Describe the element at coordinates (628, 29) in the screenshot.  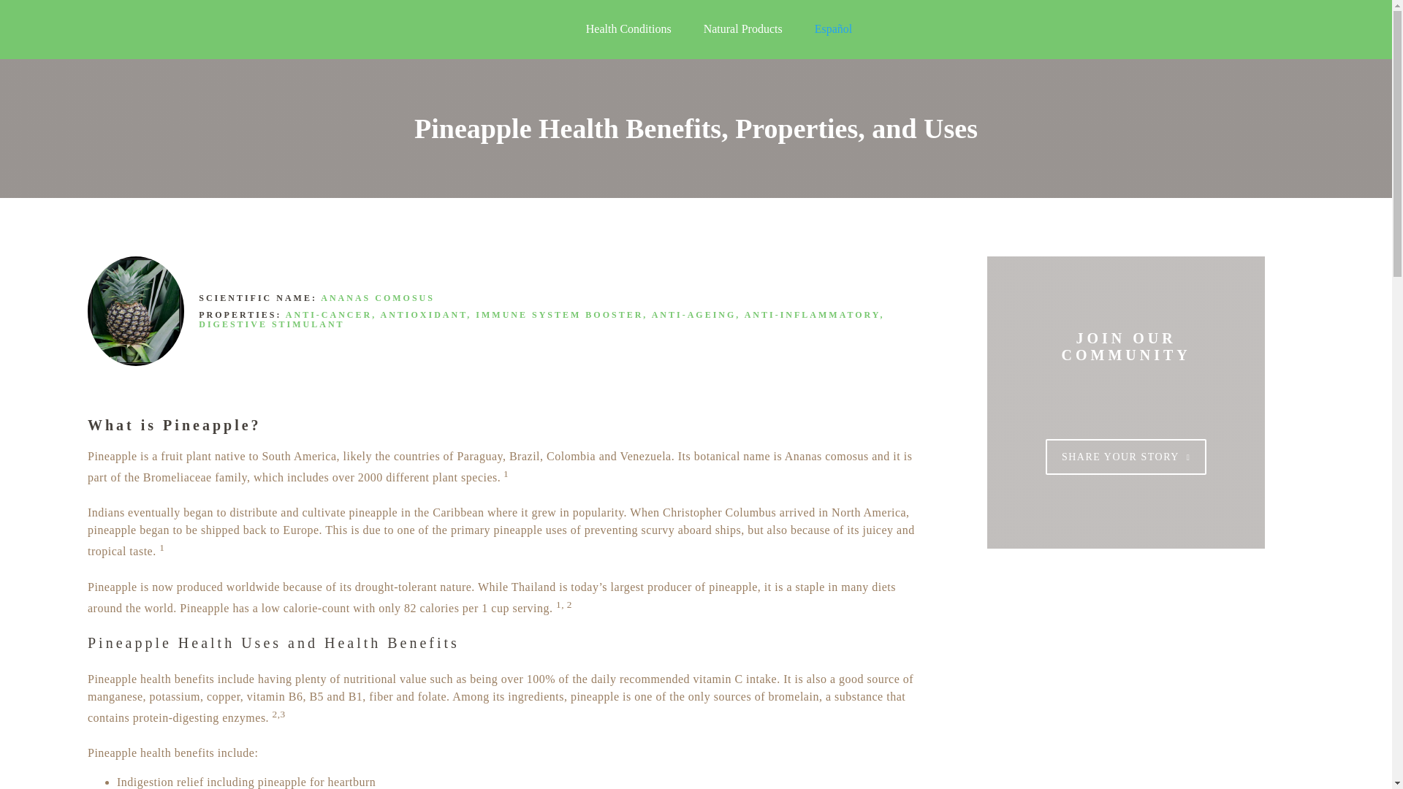
I see `Health Conditions` at that location.